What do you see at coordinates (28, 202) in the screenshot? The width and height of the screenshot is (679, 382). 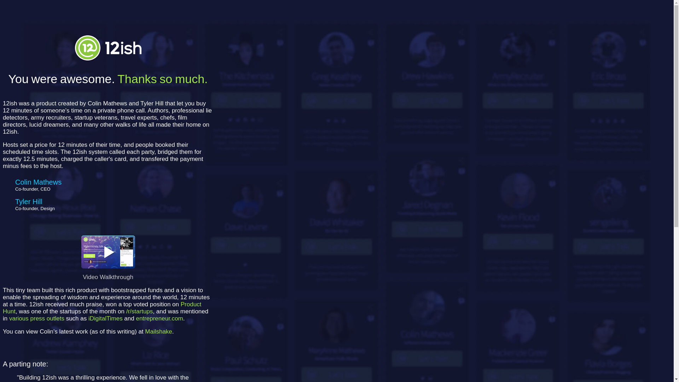 I see `Tyler Hill` at bounding box center [28, 202].